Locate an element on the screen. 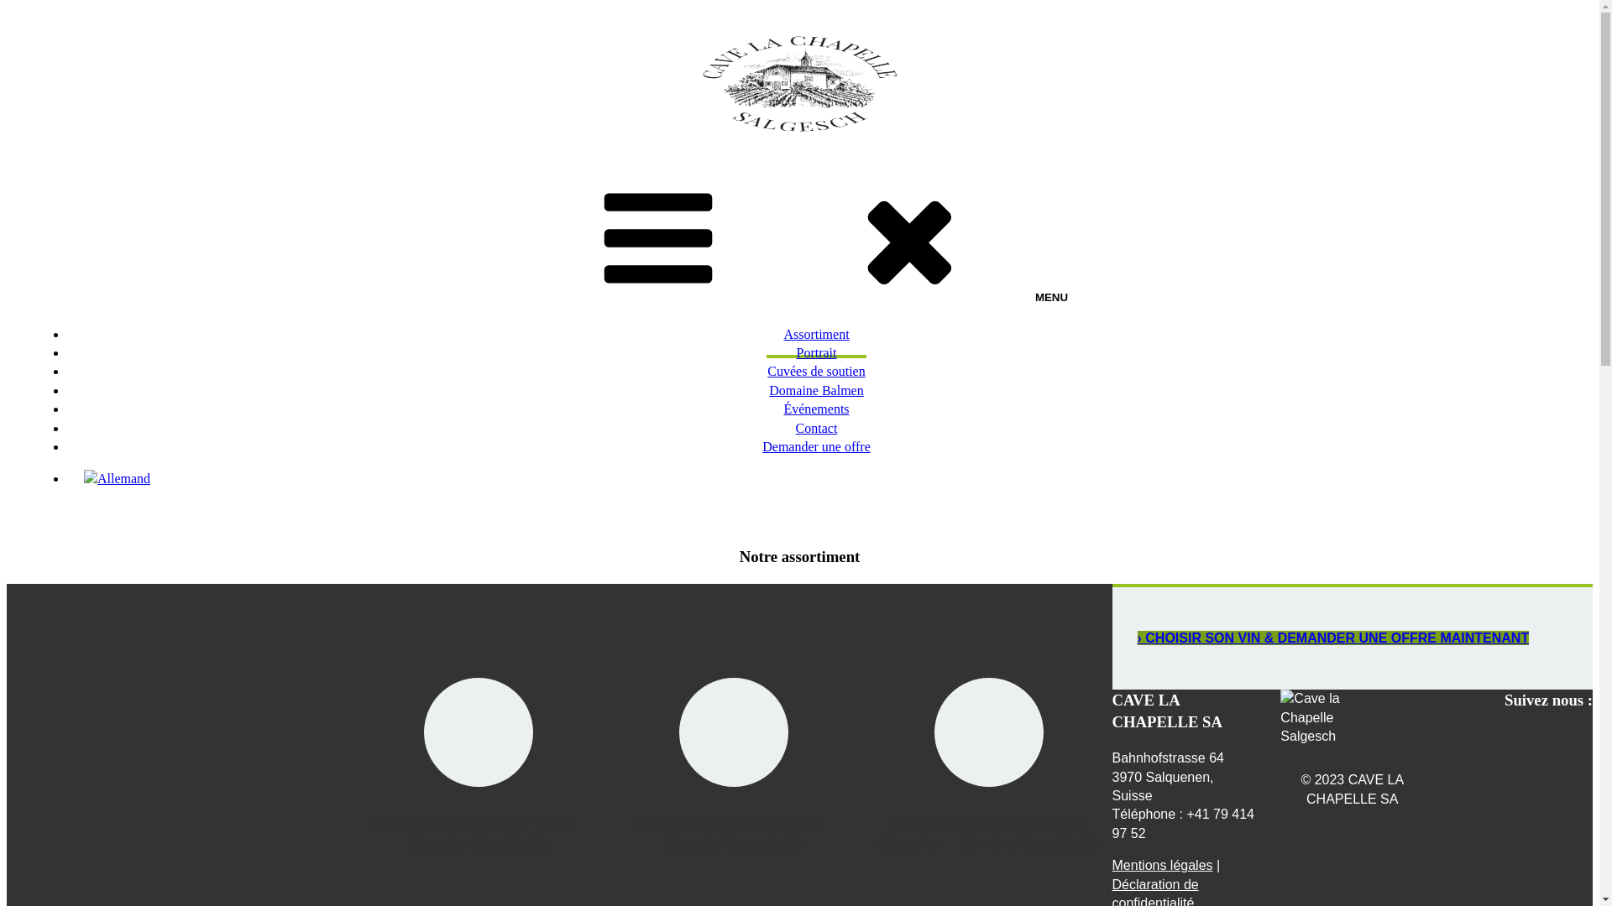  Demander une offre is located at coordinates (816, 448).